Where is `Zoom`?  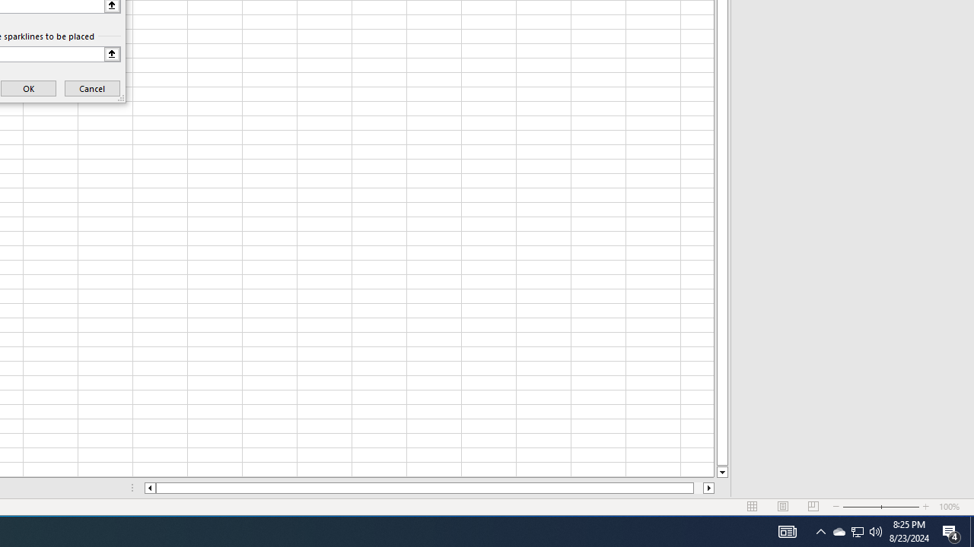 Zoom is located at coordinates (881, 507).